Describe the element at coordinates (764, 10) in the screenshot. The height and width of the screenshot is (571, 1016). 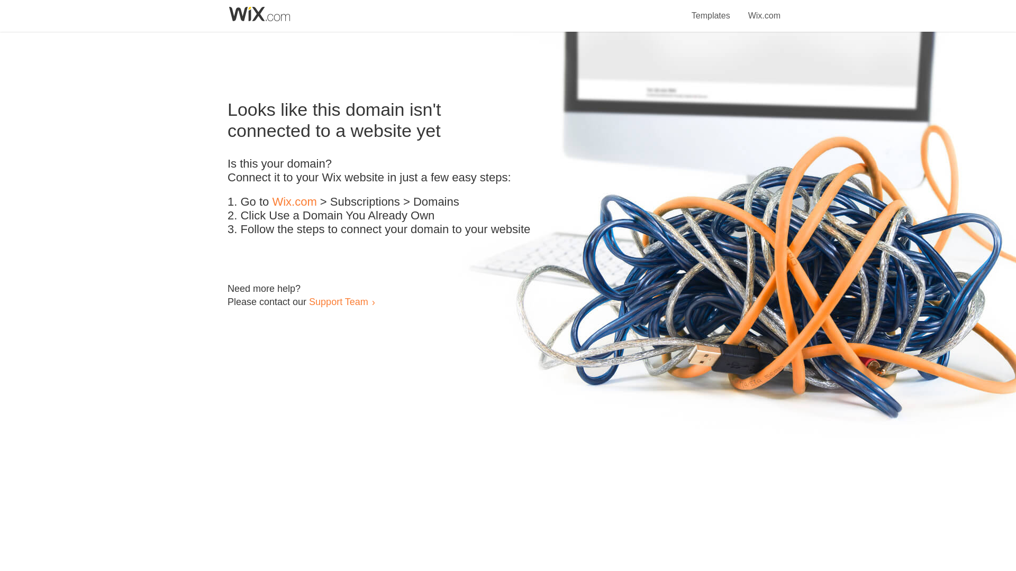
I see `Wix.com` at that location.